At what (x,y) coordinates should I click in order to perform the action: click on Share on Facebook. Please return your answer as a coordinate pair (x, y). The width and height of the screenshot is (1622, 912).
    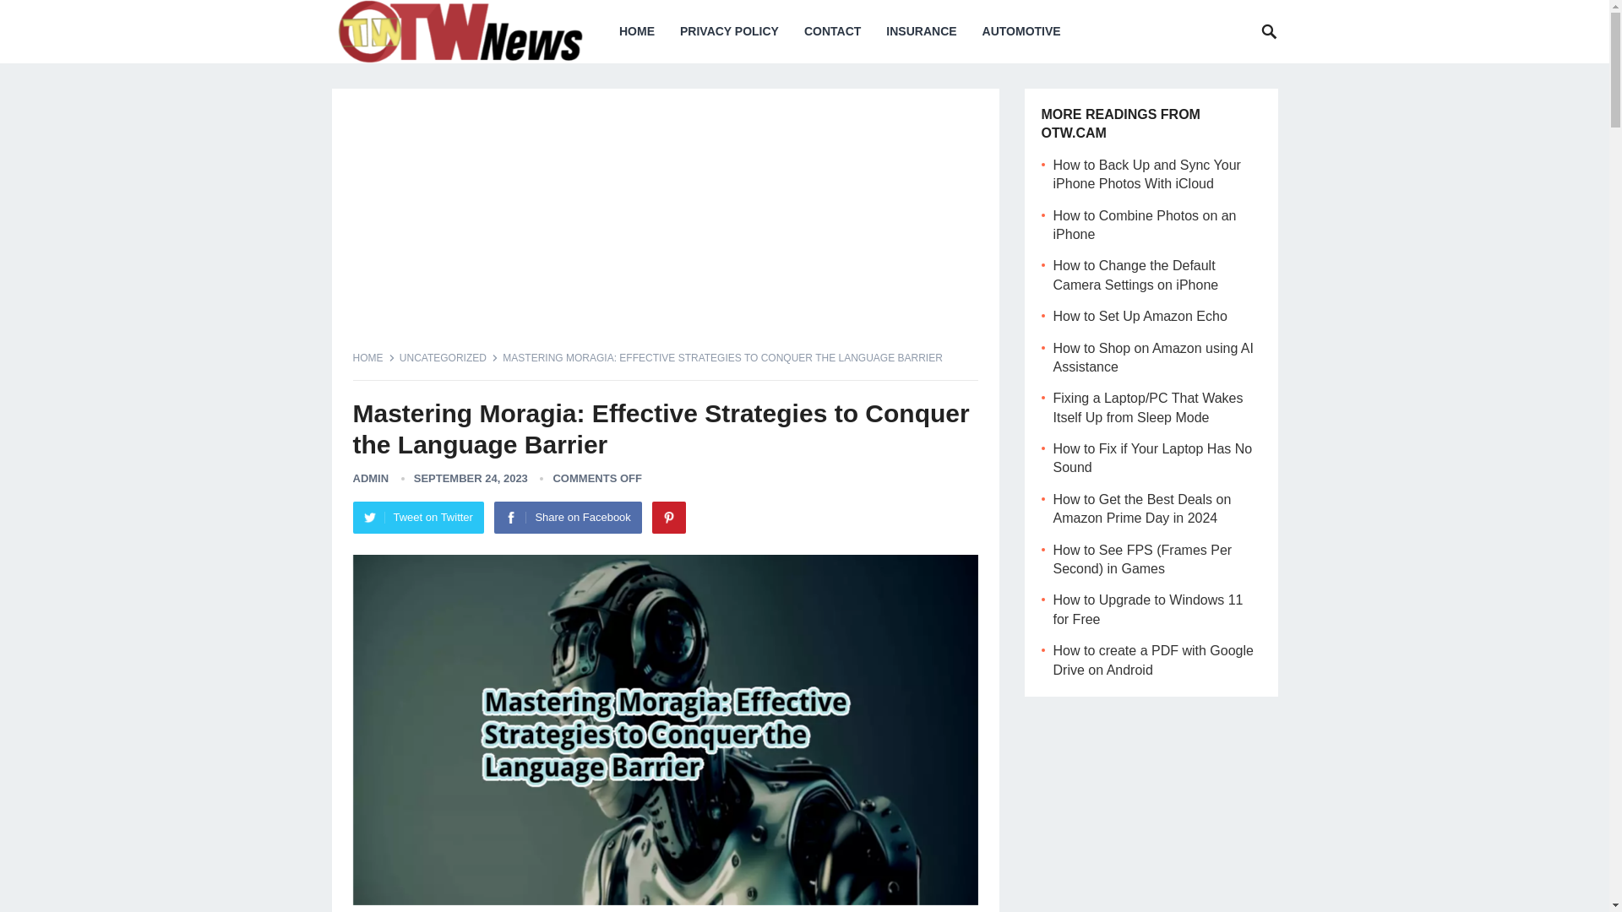
    Looking at the image, I should click on (568, 517).